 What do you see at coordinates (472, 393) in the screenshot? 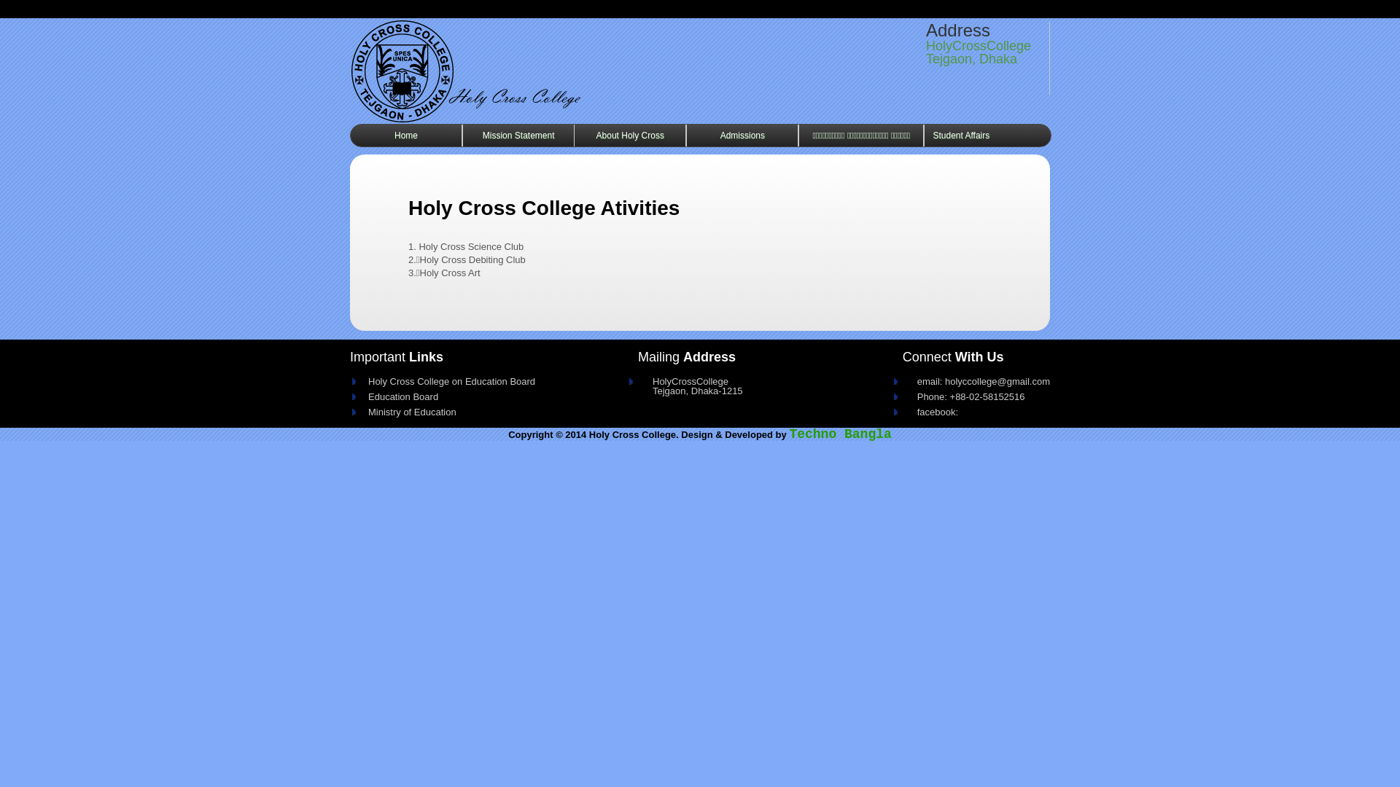
I see `Education Board` at bounding box center [472, 393].